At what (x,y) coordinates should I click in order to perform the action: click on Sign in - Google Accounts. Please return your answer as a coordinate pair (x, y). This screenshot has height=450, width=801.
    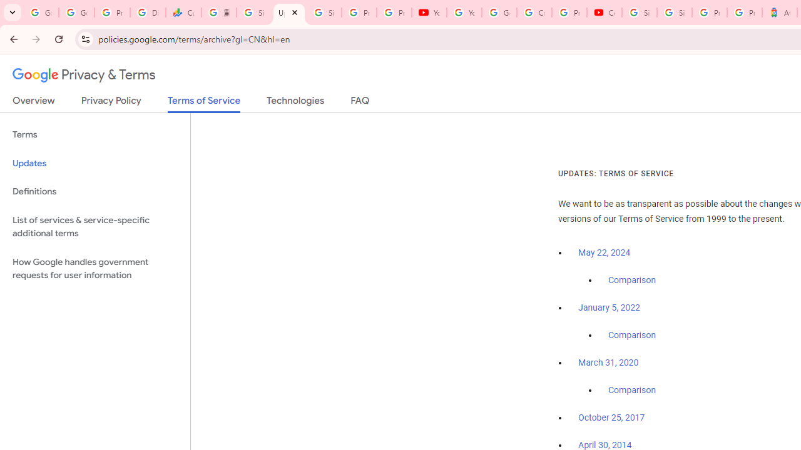
    Looking at the image, I should click on (253, 12).